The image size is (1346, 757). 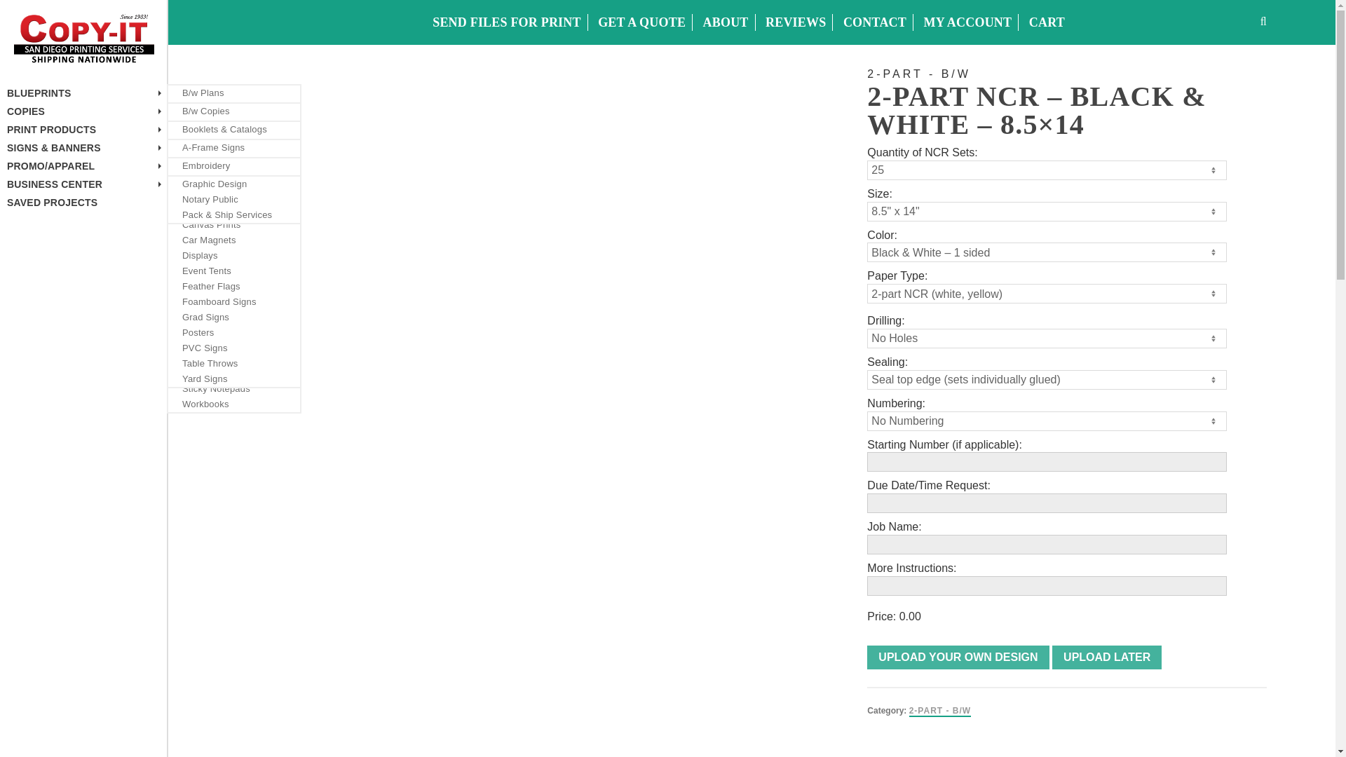 I want to click on Door Hangers, so click(x=234, y=175).